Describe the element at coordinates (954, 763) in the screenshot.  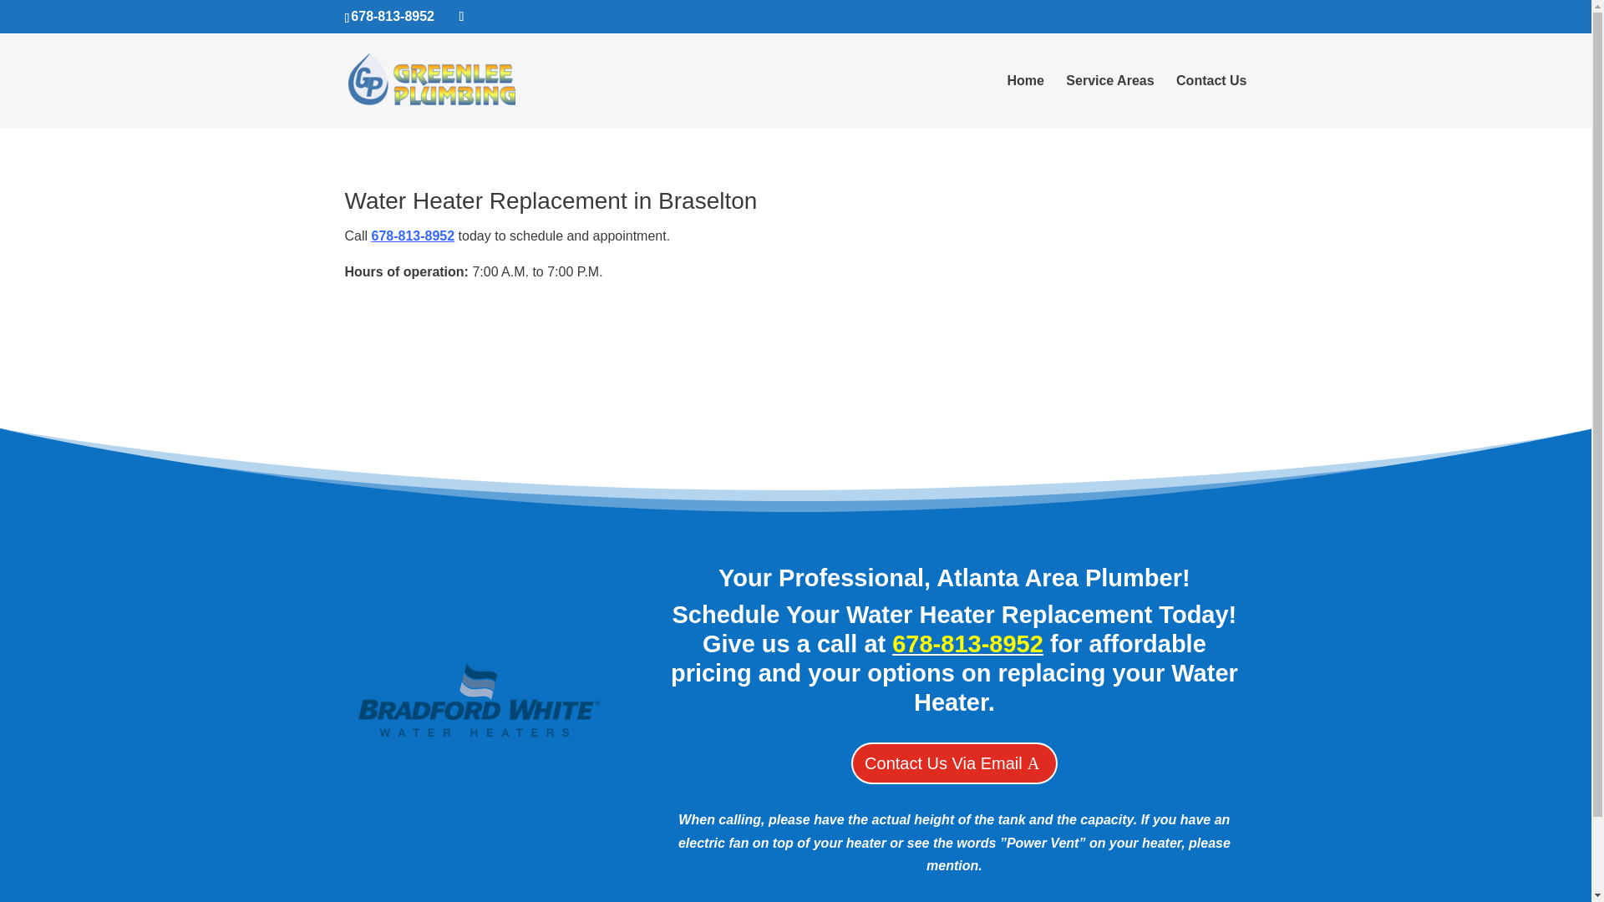
I see `Contact Us Via Email` at that location.